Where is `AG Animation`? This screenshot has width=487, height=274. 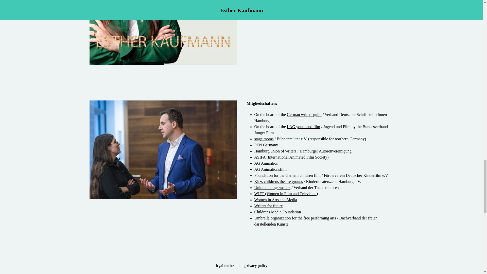
AG Animation is located at coordinates (266, 163).